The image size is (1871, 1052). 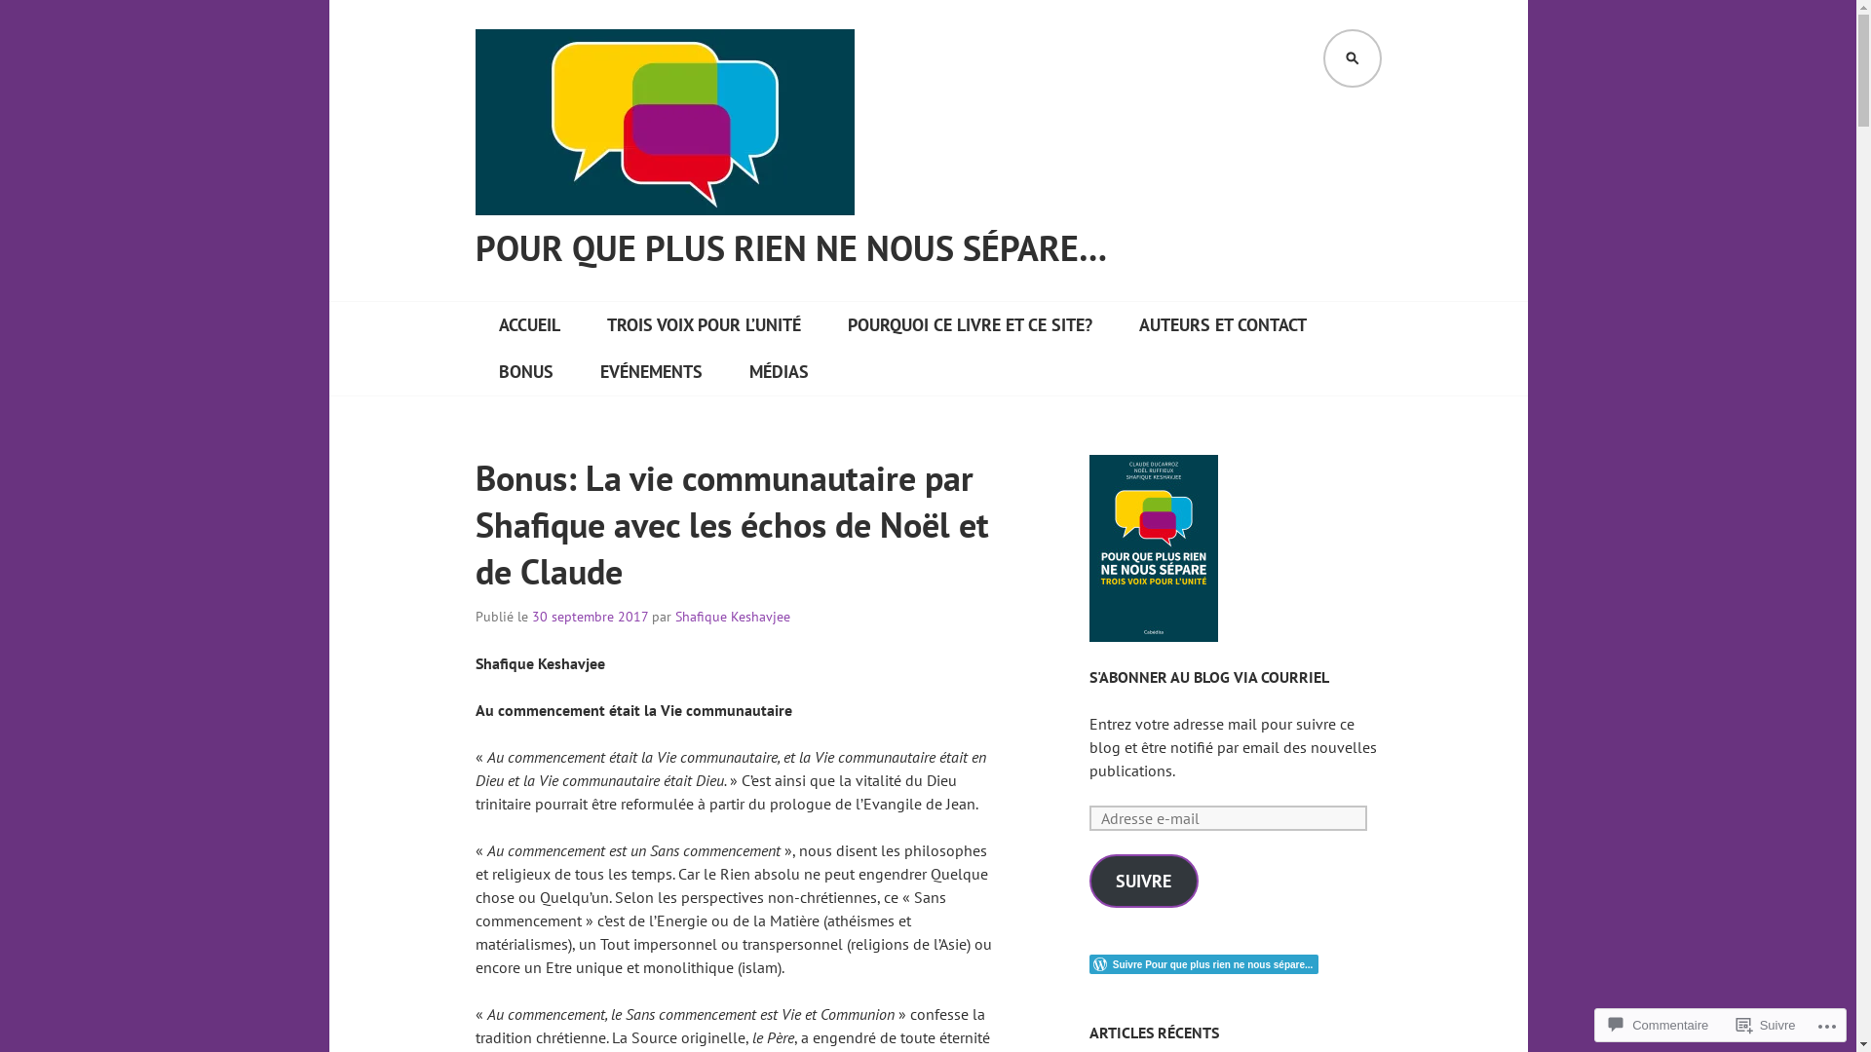 I want to click on 30 septembre 2017, so click(x=591, y=616).